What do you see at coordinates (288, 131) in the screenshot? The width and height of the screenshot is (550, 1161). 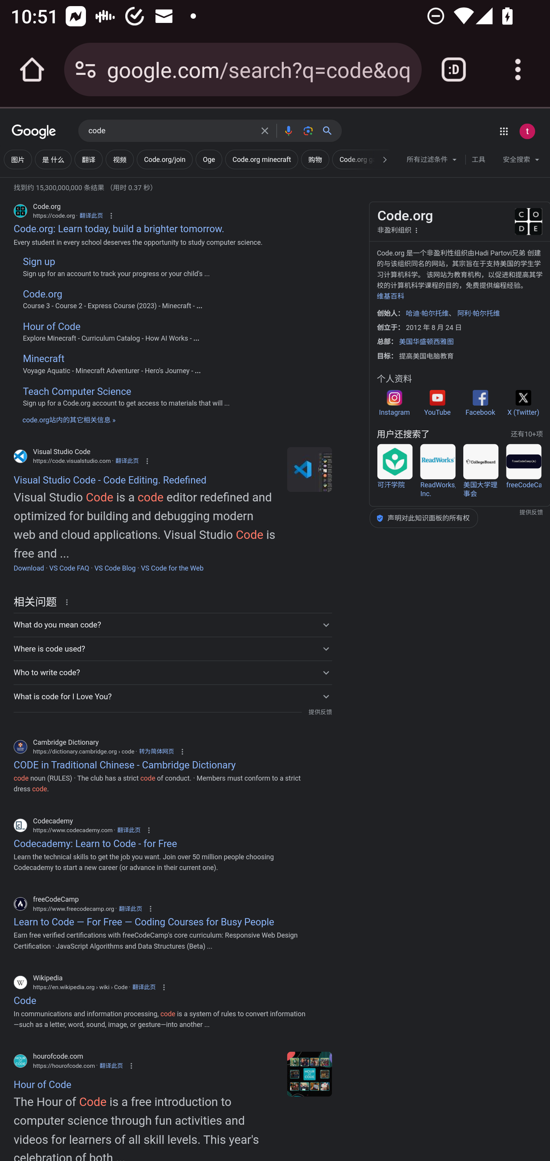 I see `按语音搜索` at bounding box center [288, 131].